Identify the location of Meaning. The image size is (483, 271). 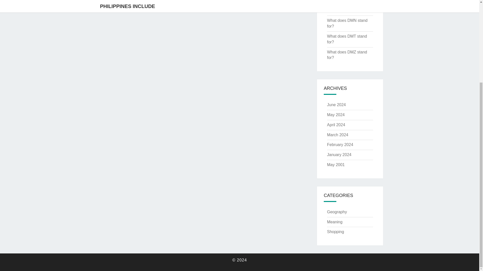
(335, 222).